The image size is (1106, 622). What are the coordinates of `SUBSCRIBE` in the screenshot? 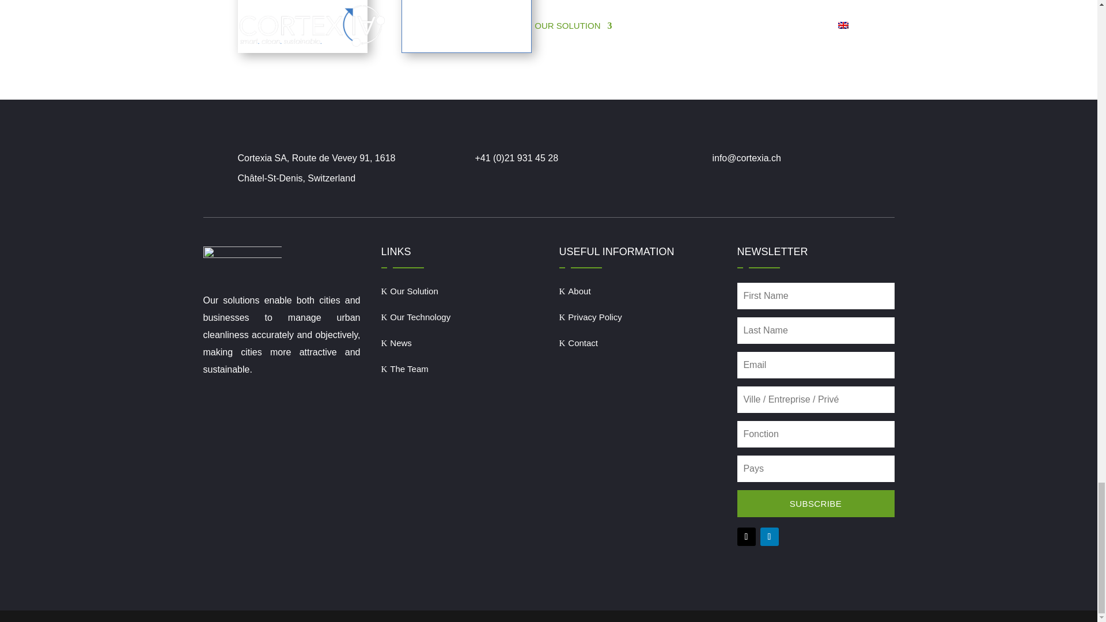 It's located at (816, 503).